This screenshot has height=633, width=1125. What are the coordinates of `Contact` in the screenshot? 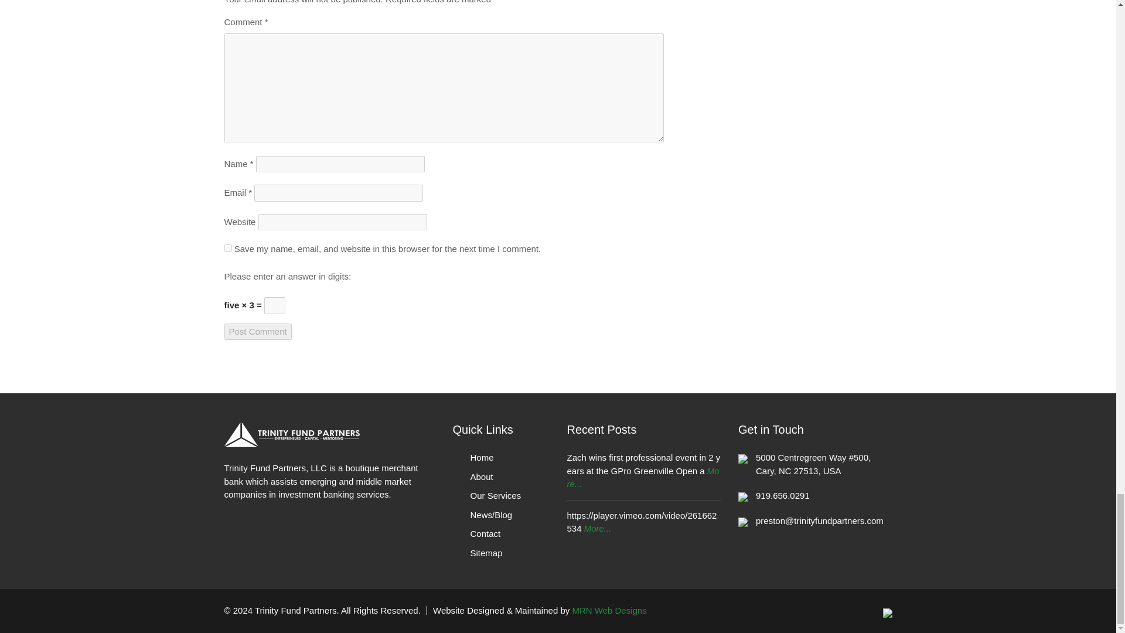 It's located at (485, 533).